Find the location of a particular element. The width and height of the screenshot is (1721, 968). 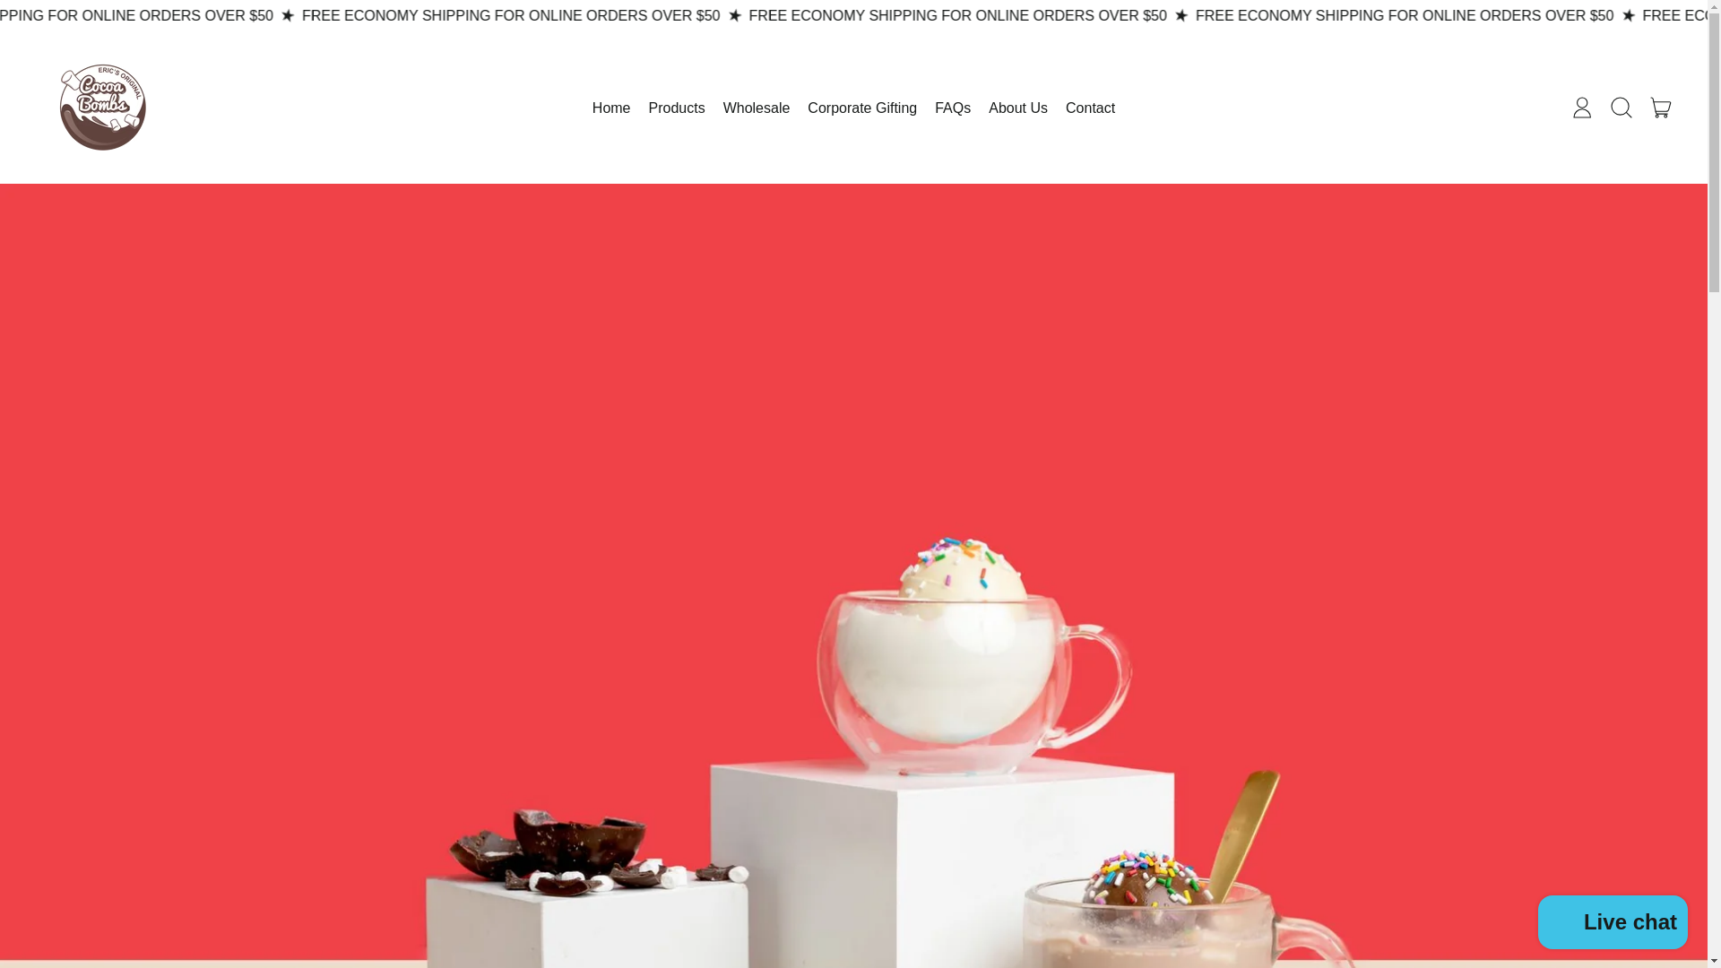

Wholesale is located at coordinates (1582, 108).